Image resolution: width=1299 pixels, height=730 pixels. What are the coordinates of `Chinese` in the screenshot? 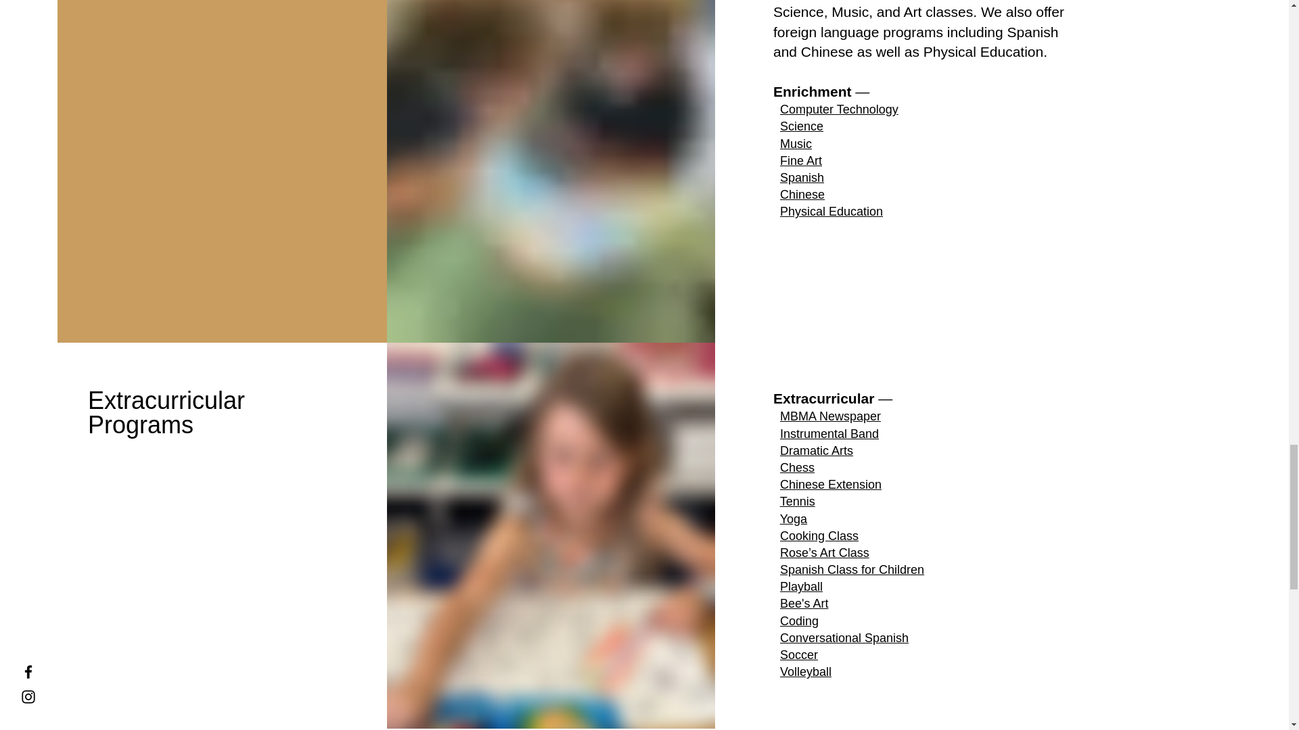 It's located at (802, 195).